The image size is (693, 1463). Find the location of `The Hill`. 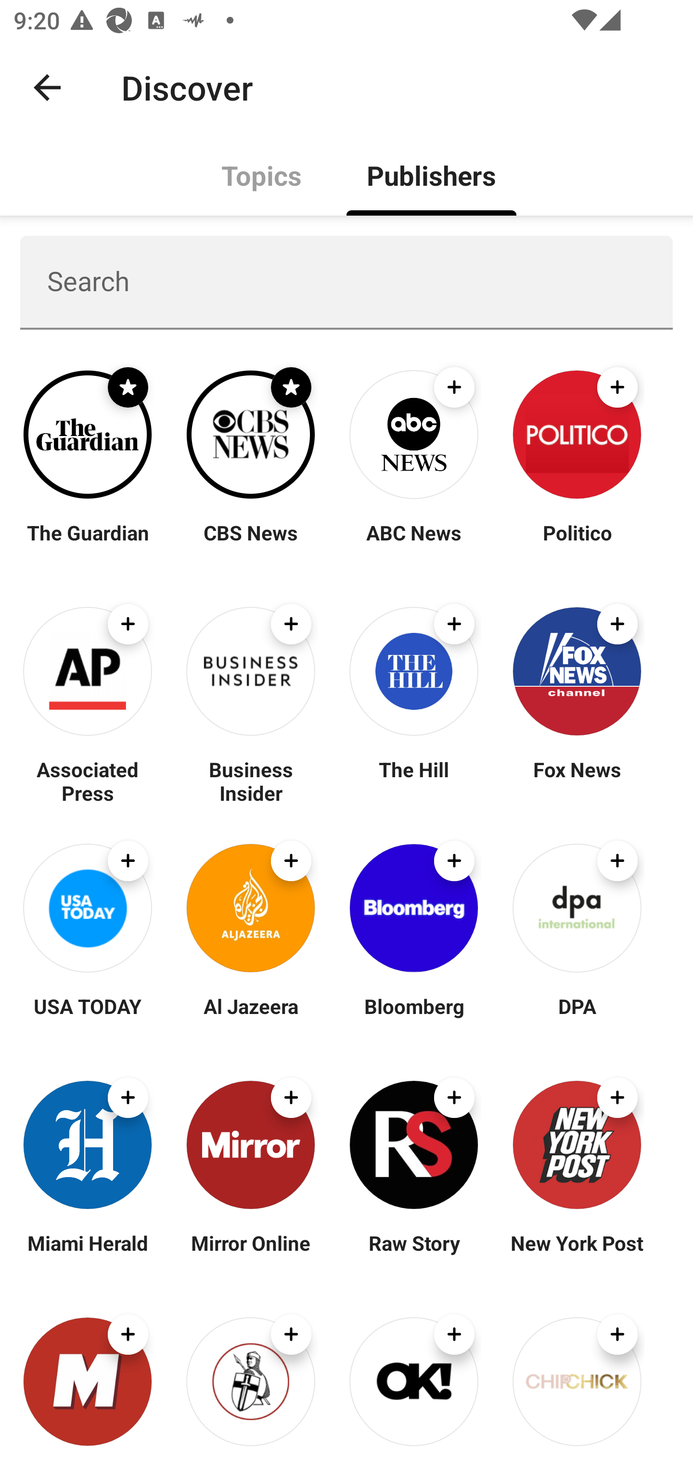

The Hill is located at coordinates (414, 781).